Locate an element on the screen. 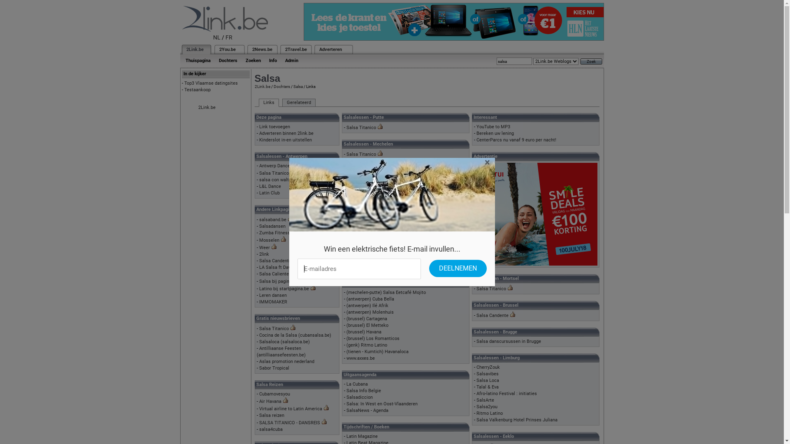  Weer is located at coordinates (265, 247).